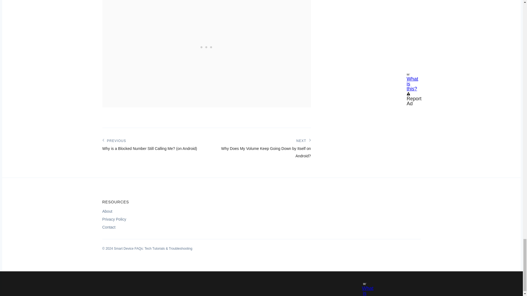 The width and height of the screenshot is (527, 296). I want to click on Privacy Policy, so click(114, 219).